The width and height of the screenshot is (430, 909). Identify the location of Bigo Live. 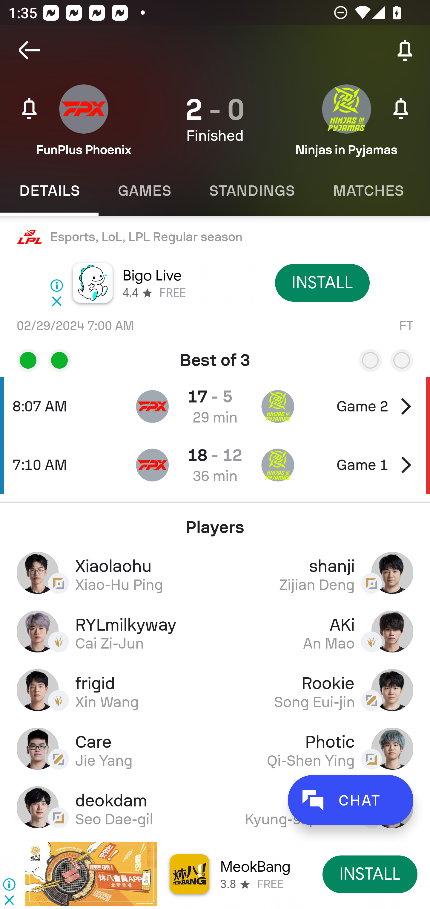
(152, 276).